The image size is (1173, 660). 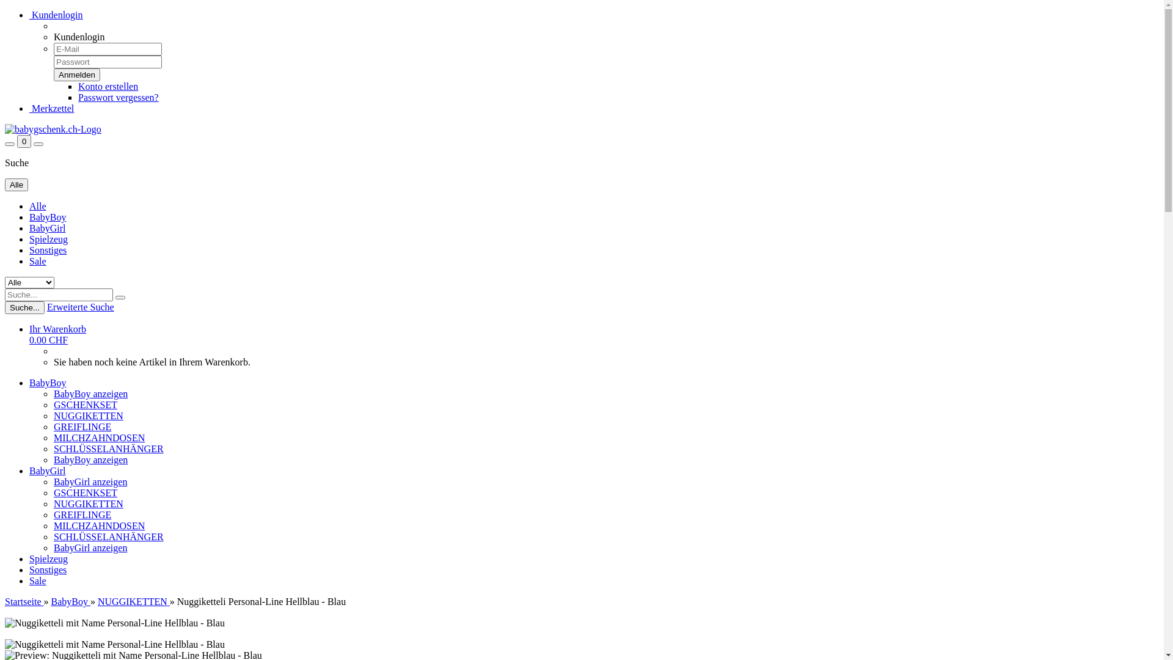 I want to click on BabyBoy, so click(x=48, y=218).